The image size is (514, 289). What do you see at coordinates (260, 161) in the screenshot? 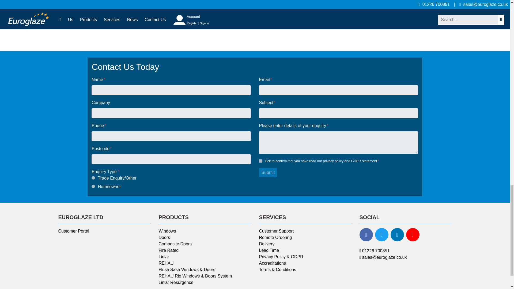
I see `1` at bounding box center [260, 161].